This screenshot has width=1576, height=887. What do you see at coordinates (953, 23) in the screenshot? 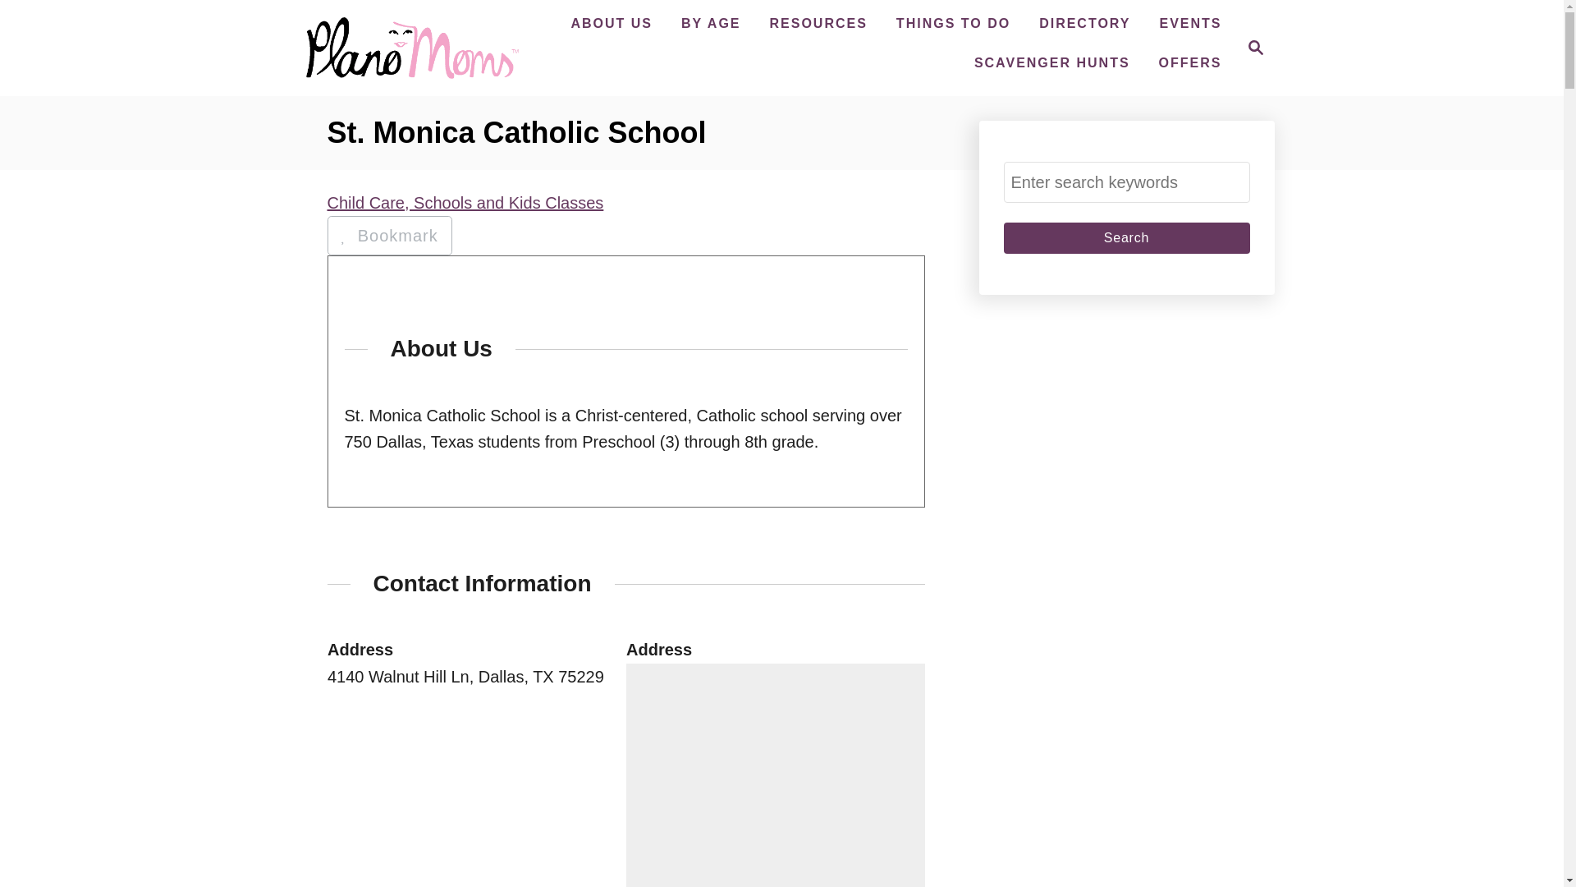
I see `Search` at bounding box center [953, 23].